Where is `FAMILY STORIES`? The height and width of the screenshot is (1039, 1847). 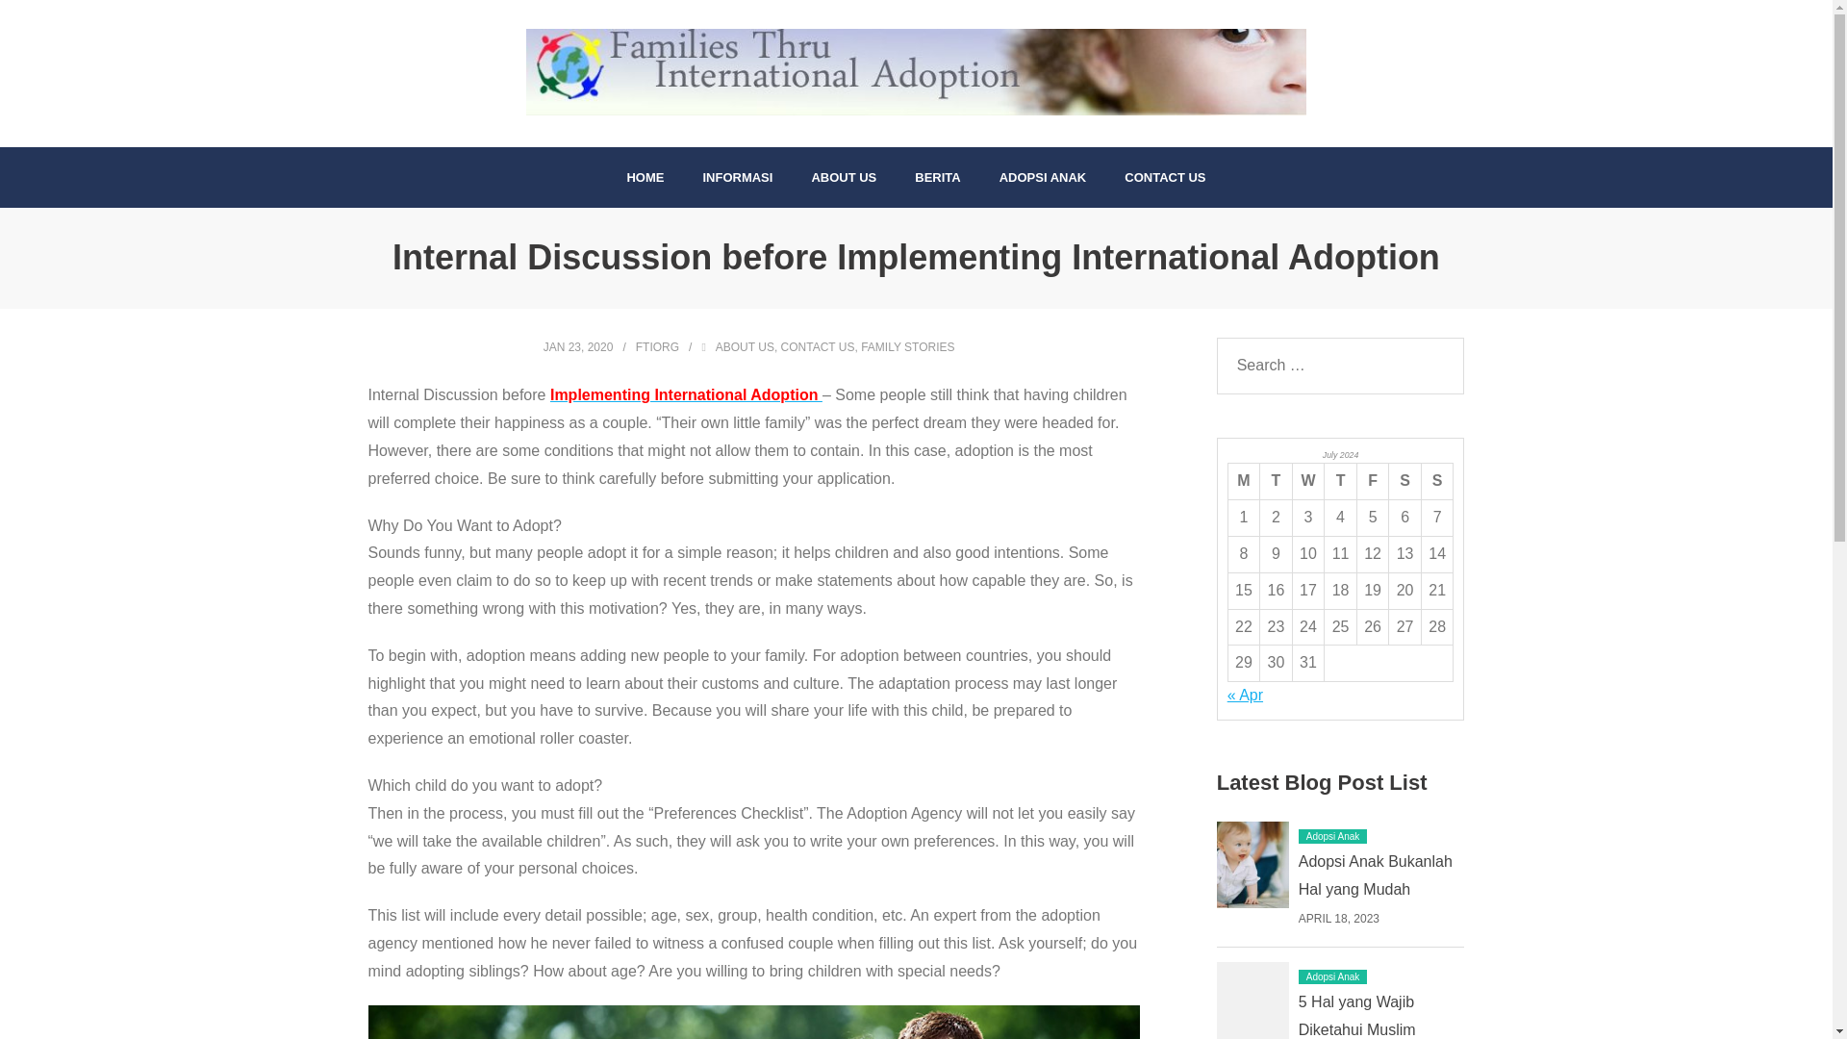
FAMILY STORIES is located at coordinates (907, 347).